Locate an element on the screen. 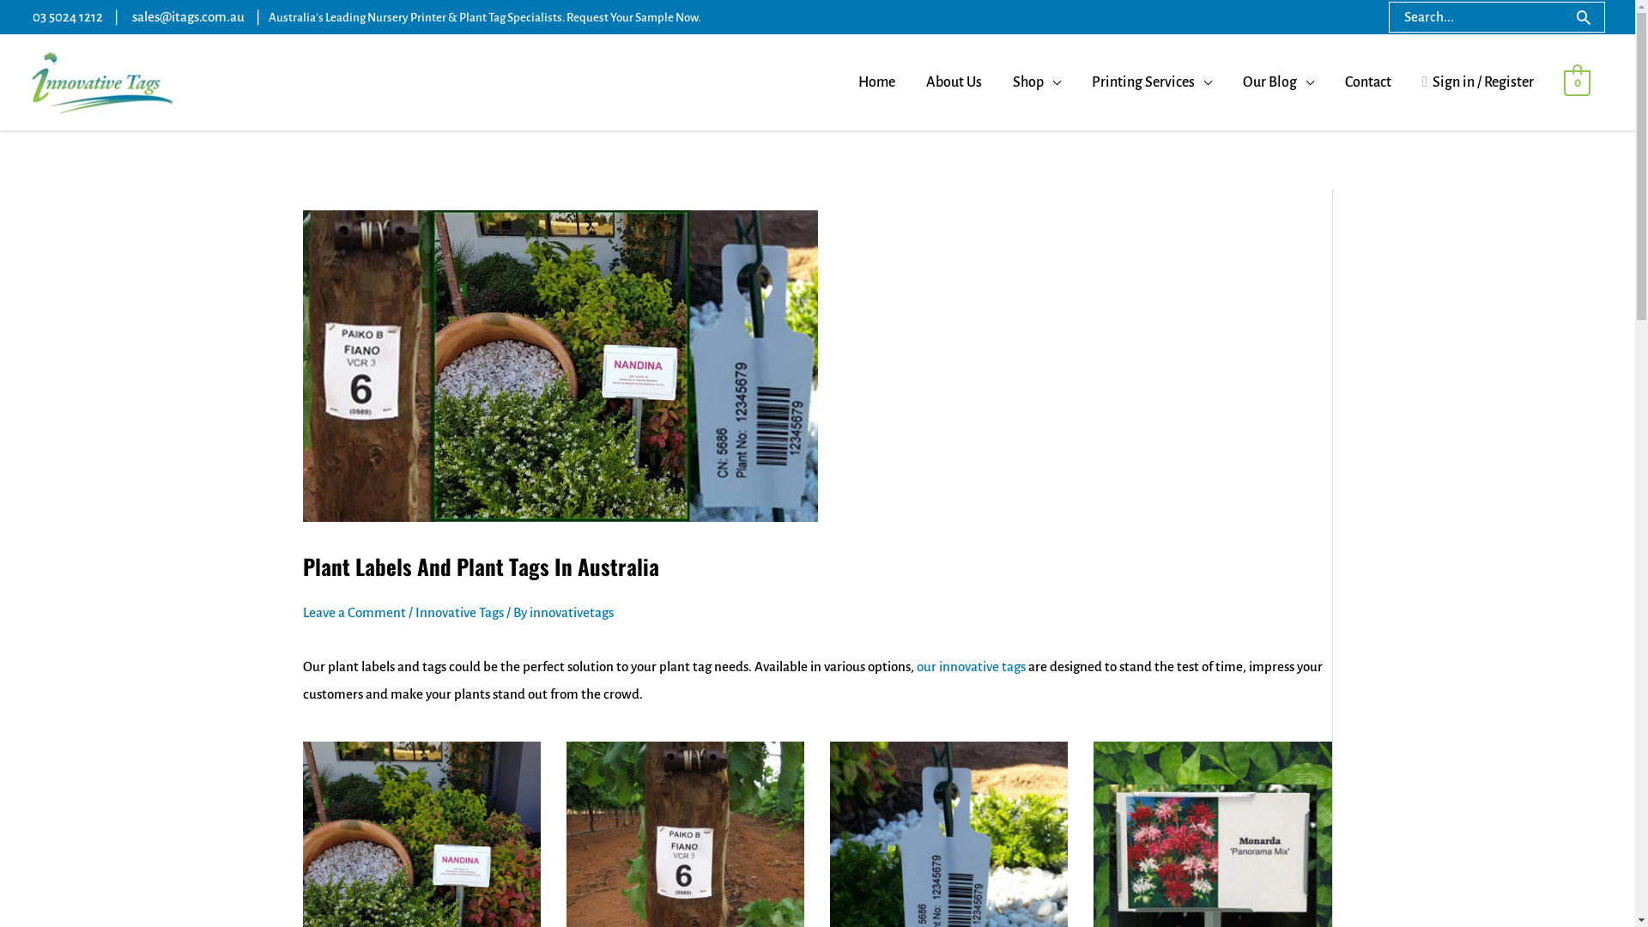 The image size is (1648, 927). our innovative tags is located at coordinates (972, 666).